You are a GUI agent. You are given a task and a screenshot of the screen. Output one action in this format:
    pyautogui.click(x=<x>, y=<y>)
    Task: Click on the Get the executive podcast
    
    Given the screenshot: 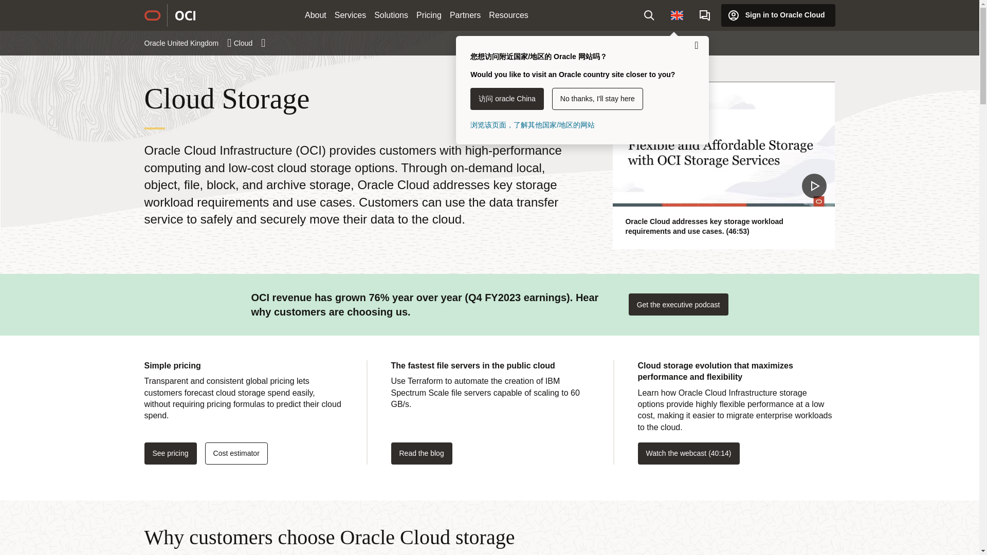 What is the action you would take?
    pyautogui.click(x=679, y=304)
    